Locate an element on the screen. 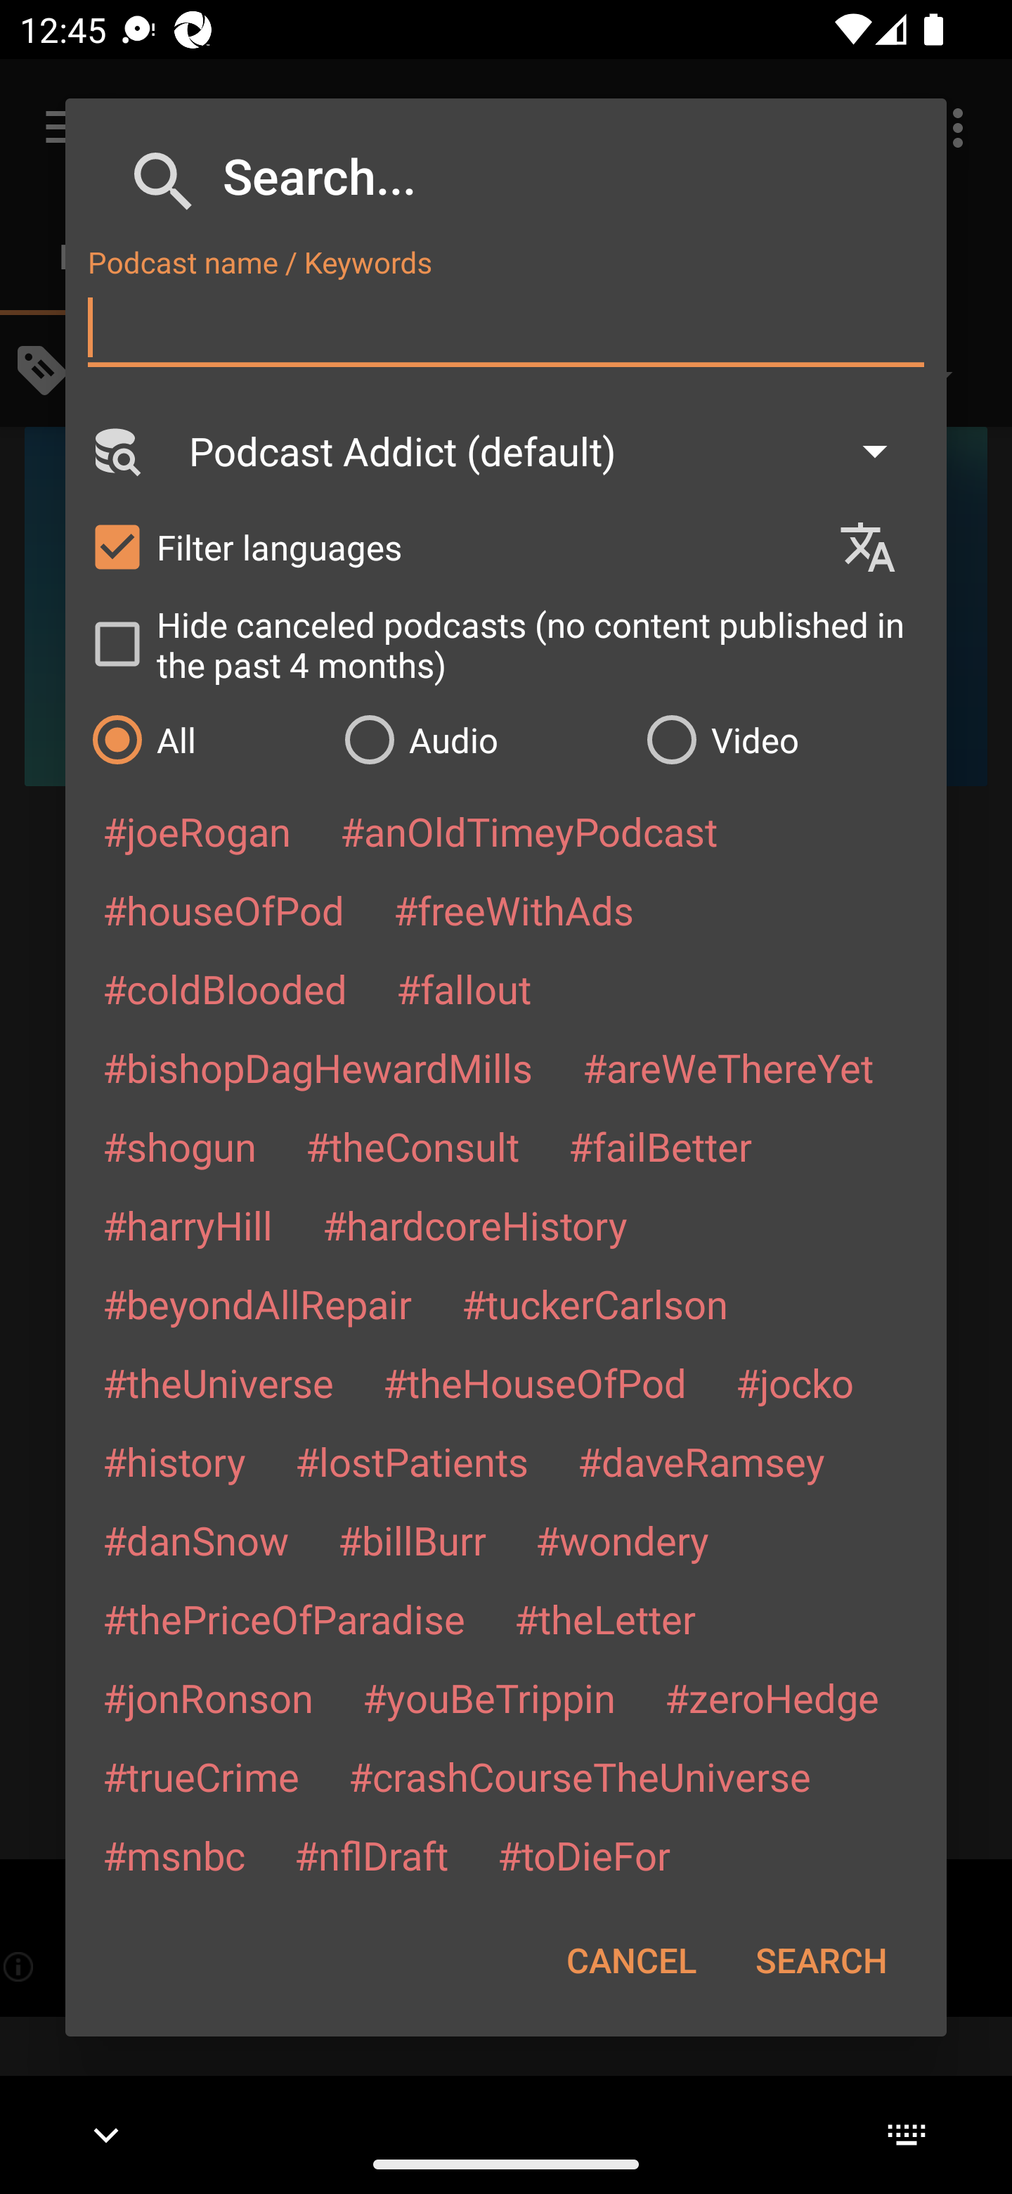 The image size is (1012, 2194). #lostPatients is located at coordinates (412, 1461).